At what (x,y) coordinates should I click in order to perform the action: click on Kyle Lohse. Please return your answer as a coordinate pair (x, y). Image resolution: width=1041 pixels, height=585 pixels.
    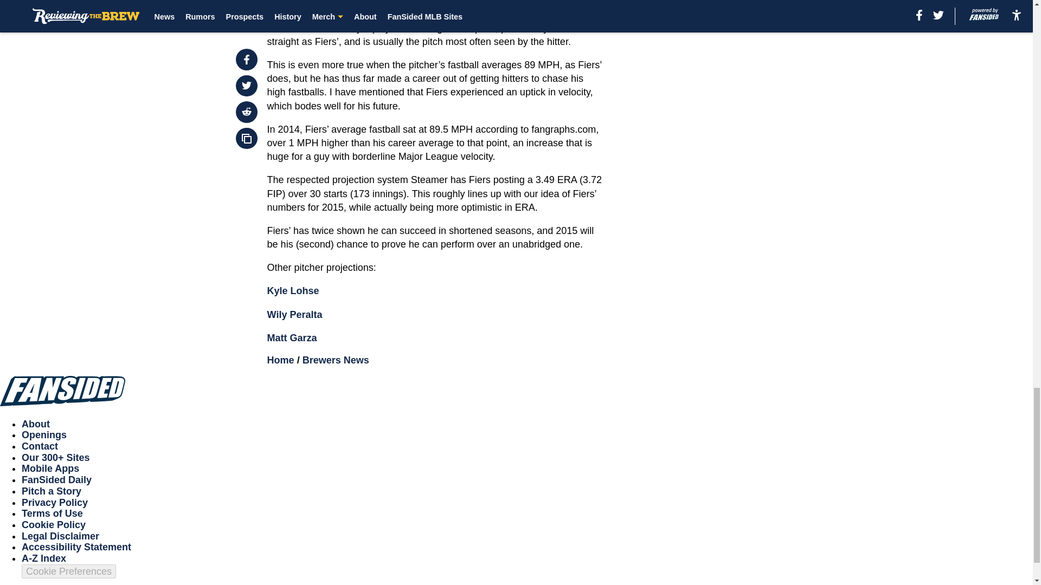
    Looking at the image, I should click on (293, 290).